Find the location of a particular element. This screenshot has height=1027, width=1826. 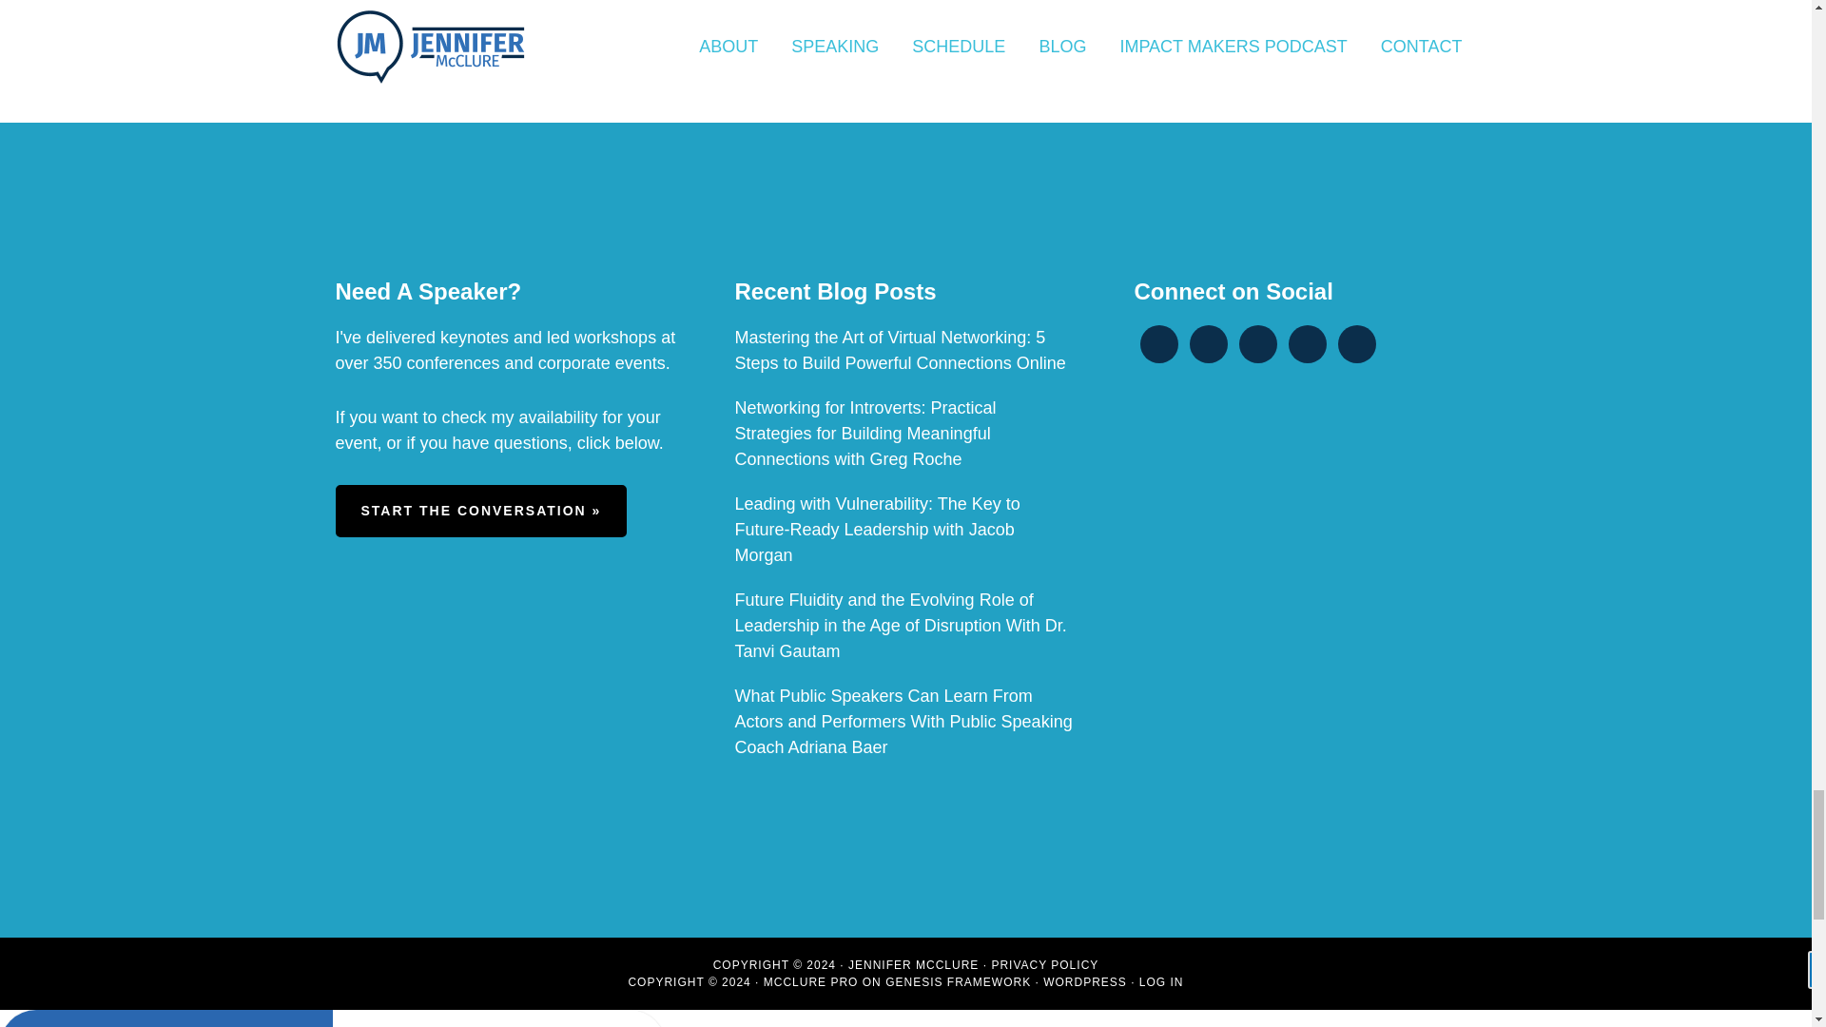

GENESIS FRAMEWORK is located at coordinates (959, 982).